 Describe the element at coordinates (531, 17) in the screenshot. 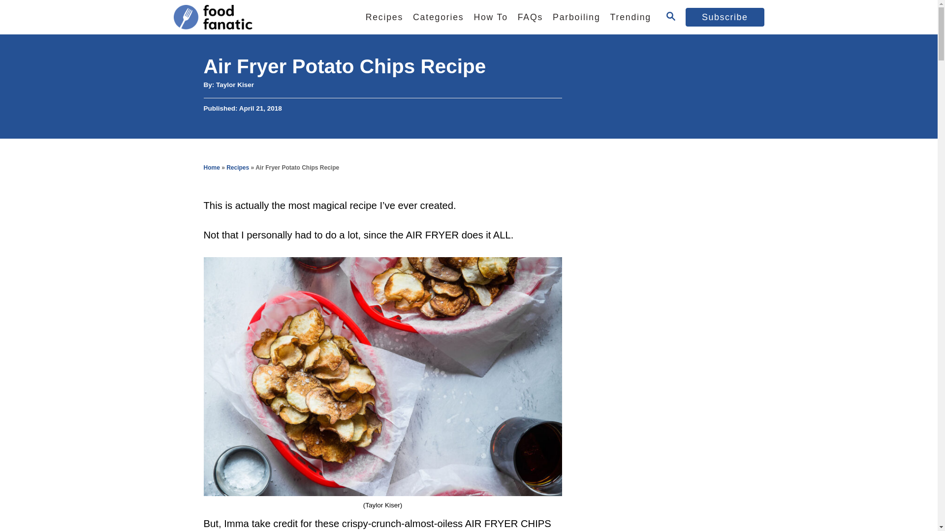

I see `FAQs` at that location.